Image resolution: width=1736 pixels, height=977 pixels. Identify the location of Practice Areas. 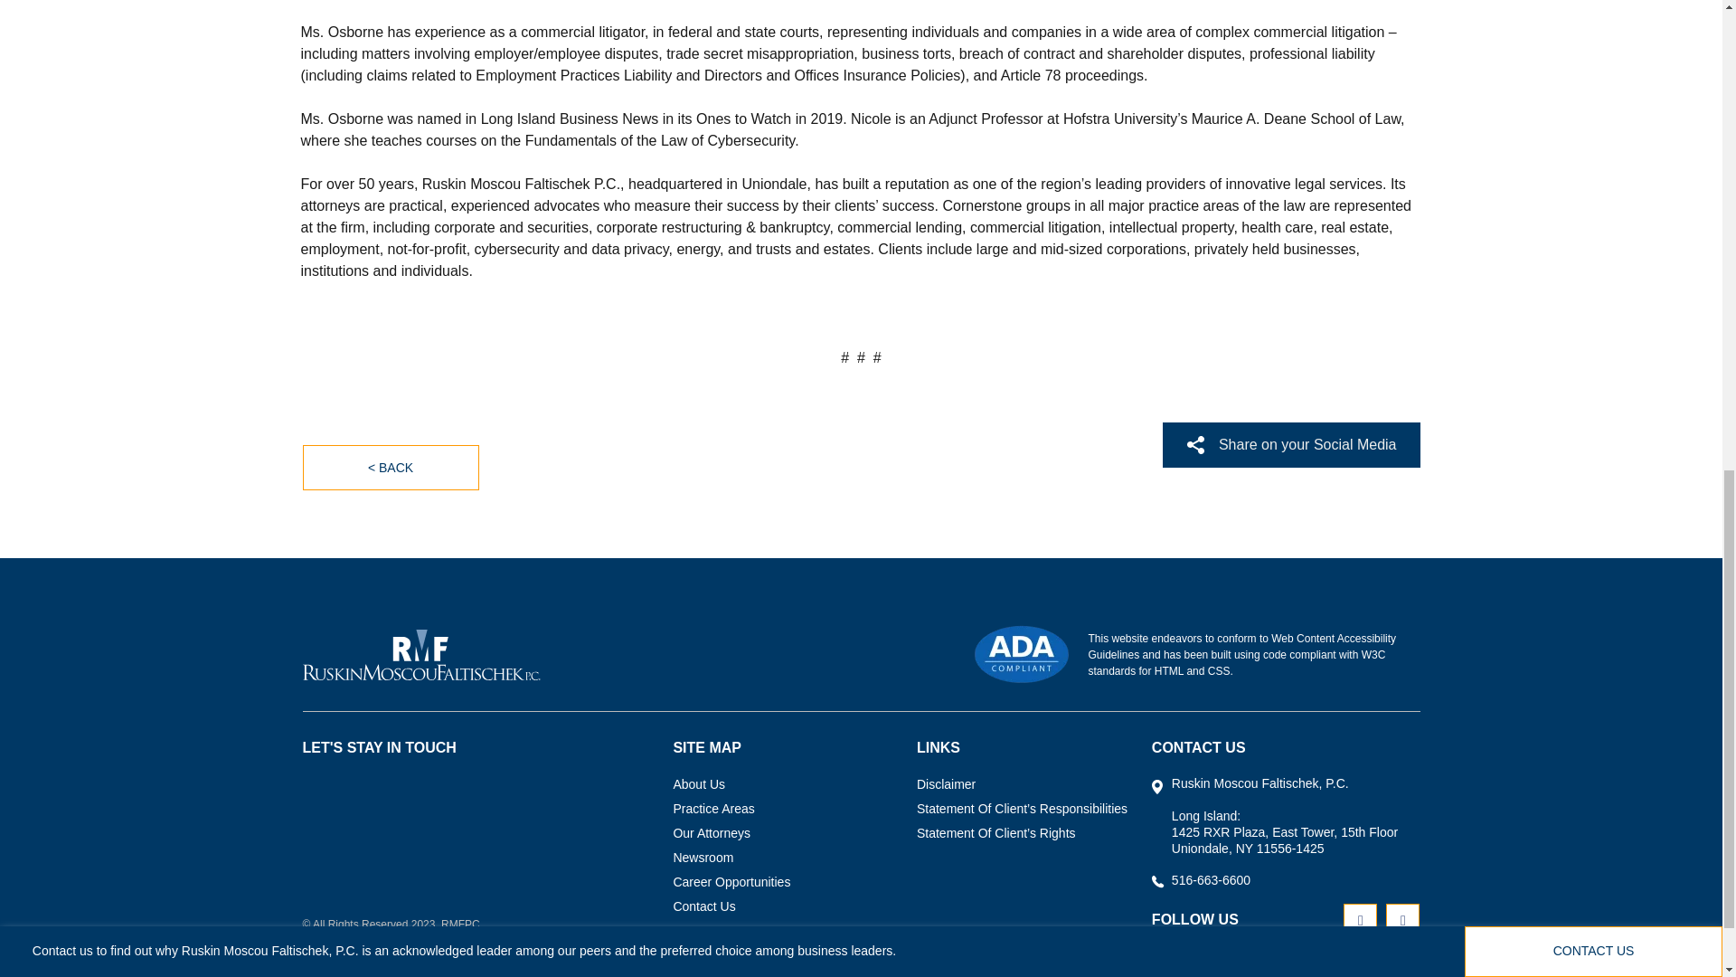
(712, 811).